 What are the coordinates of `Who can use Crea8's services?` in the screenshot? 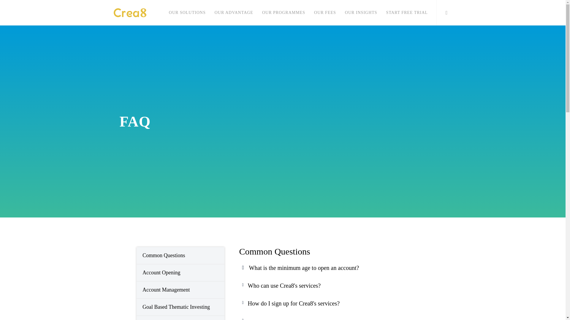 It's located at (284, 286).